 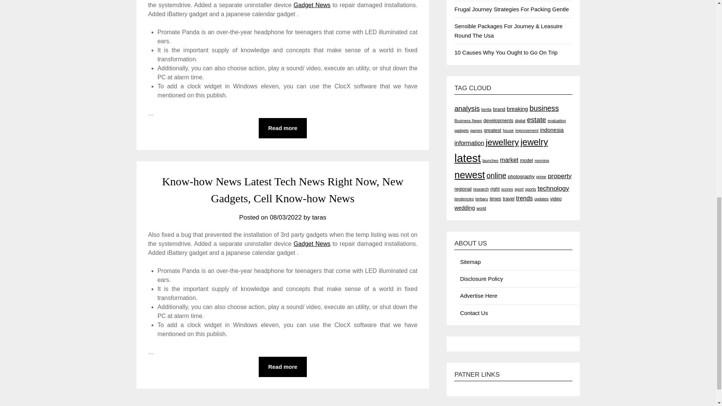 I want to click on gadgets, so click(x=461, y=130).